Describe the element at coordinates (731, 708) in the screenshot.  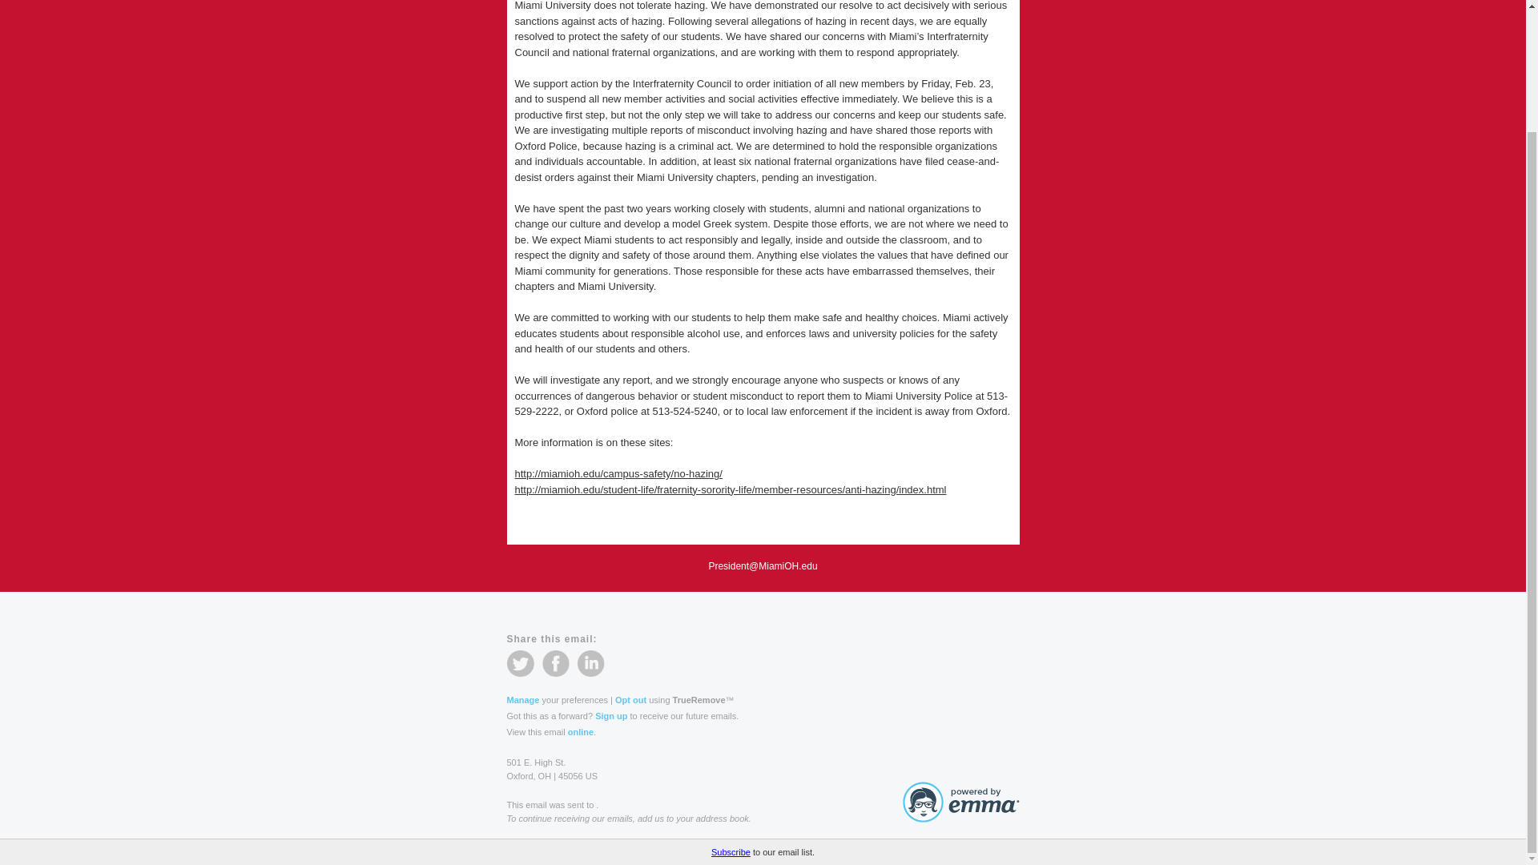
I see `Subscribe` at that location.